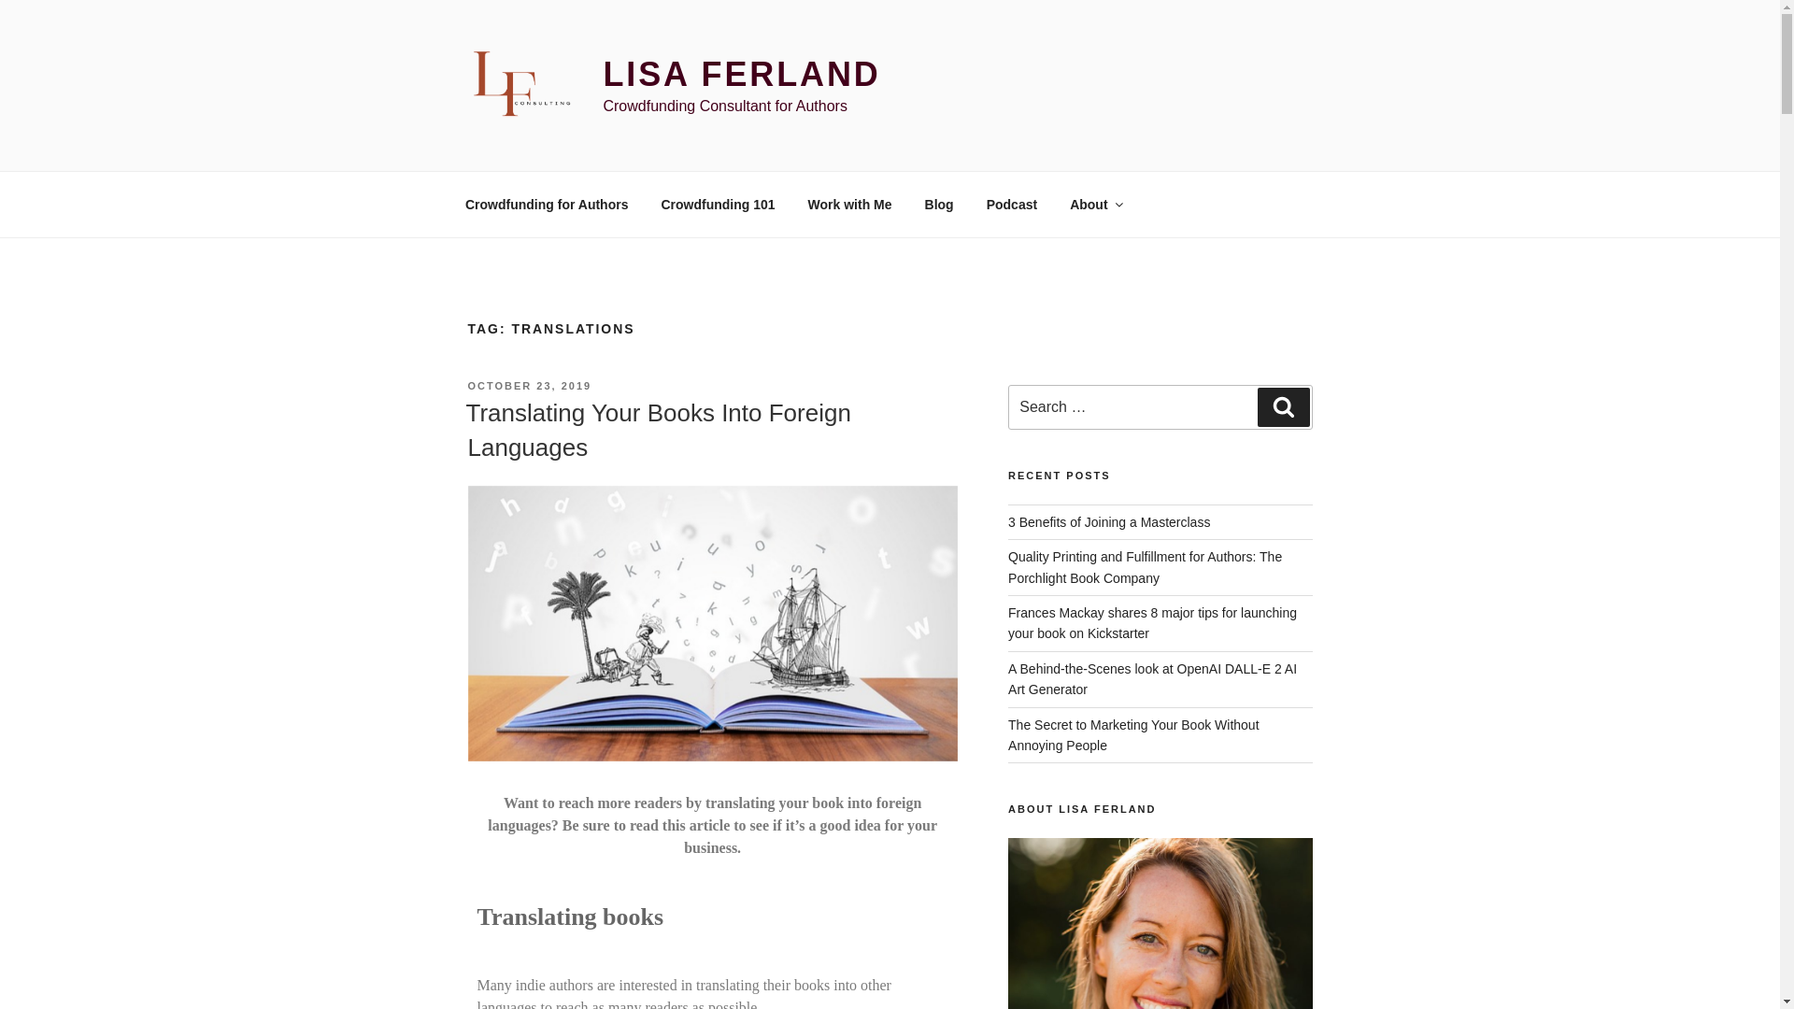  What do you see at coordinates (1011, 204) in the screenshot?
I see `Podcast` at bounding box center [1011, 204].